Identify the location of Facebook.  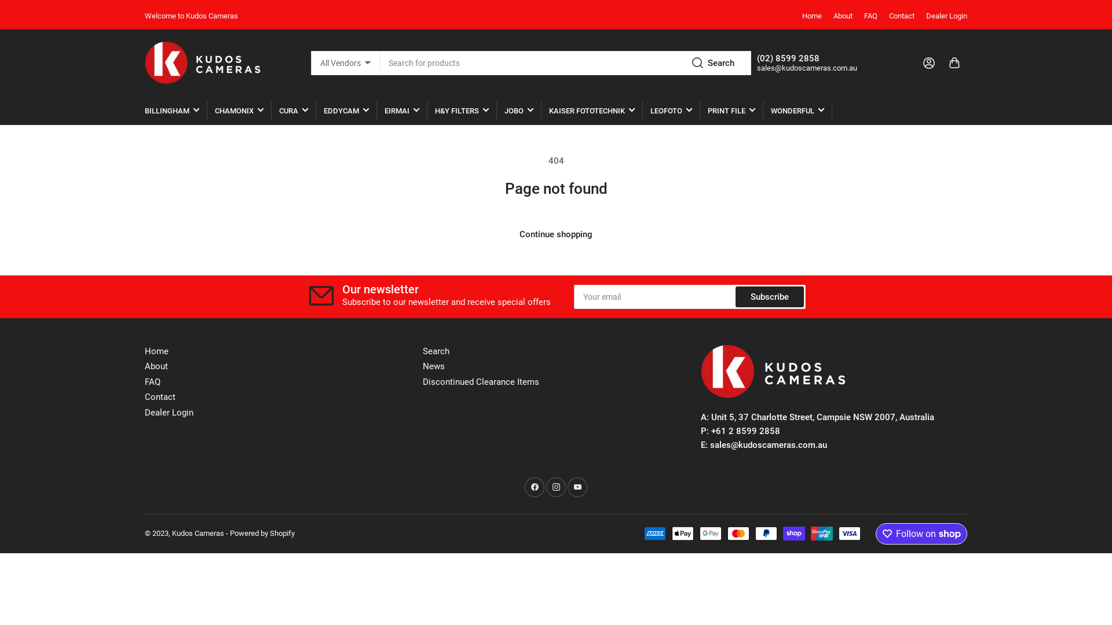
(535, 487).